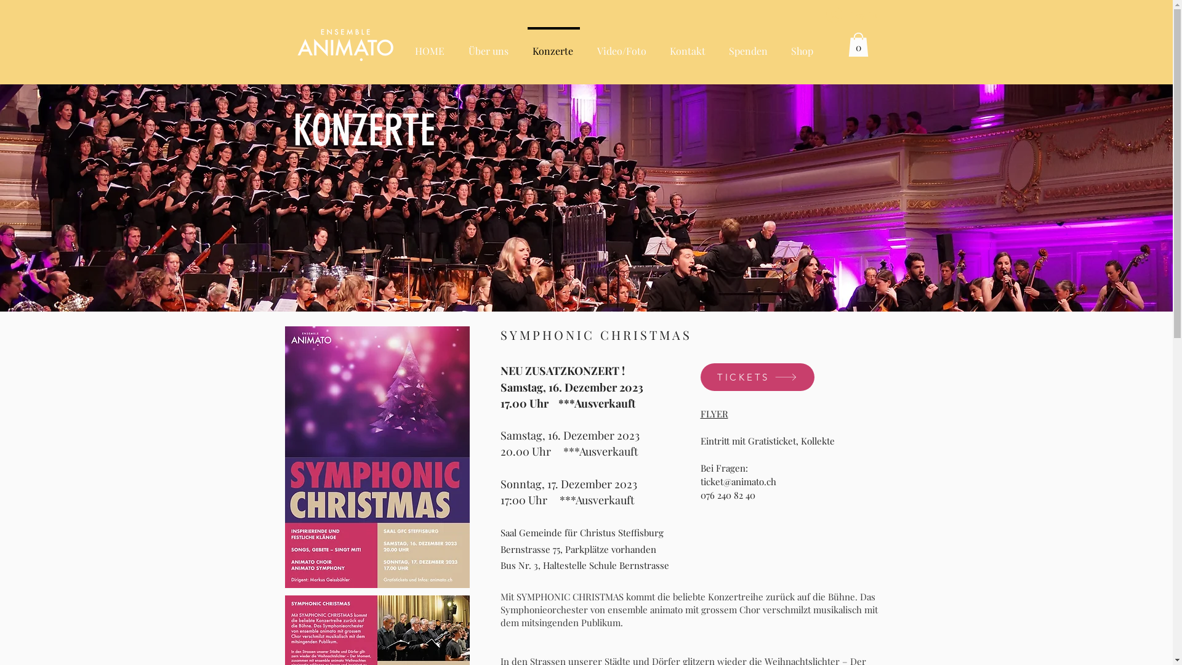 The height and width of the screenshot is (665, 1182). What do you see at coordinates (852, 15) in the screenshot?
I see `Log In` at bounding box center [852, 15].